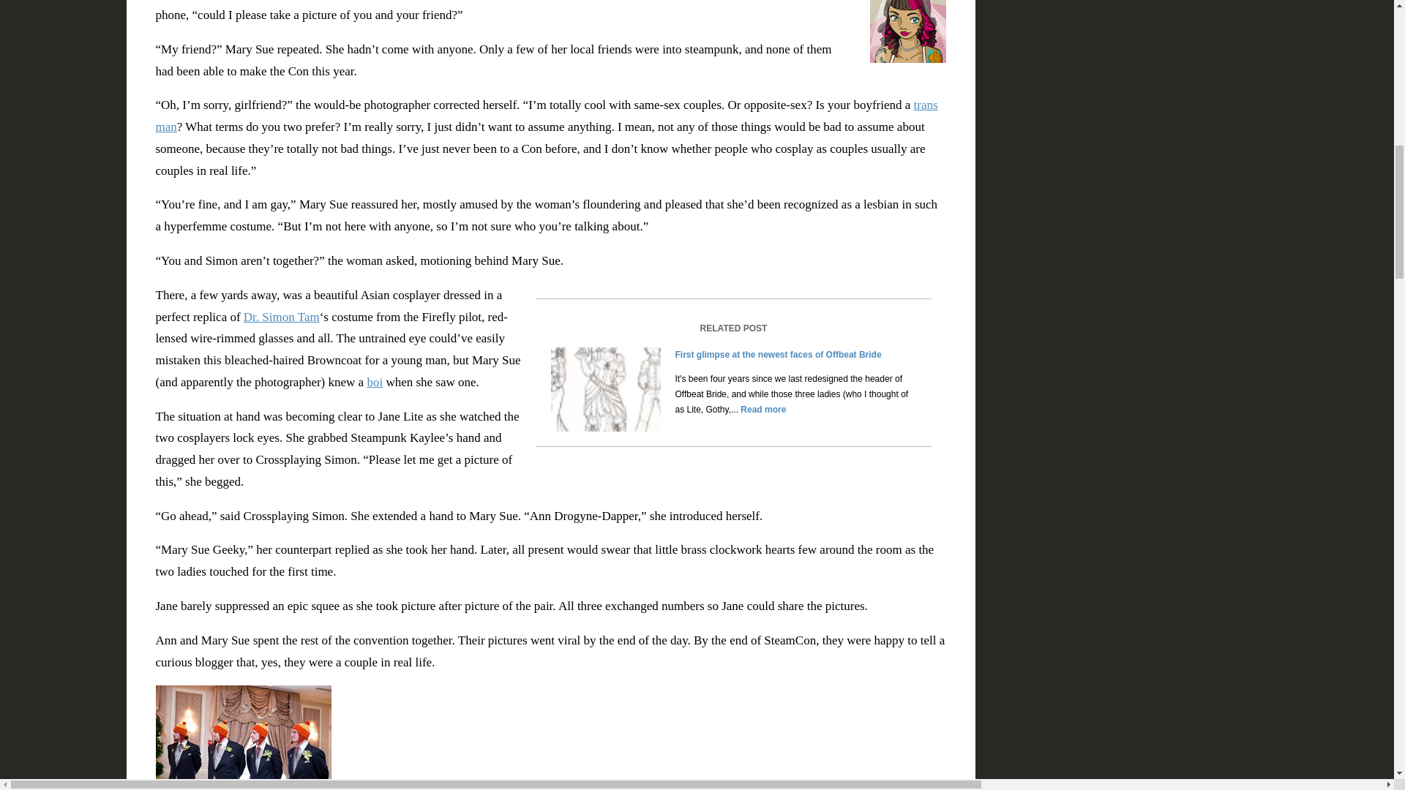 This screenshot has width=1405, height=790. Describe the element at coordinates (777, 355) in the screenshot. I see `First glimpse at the newest faces of Offbeat Bride` at that location.